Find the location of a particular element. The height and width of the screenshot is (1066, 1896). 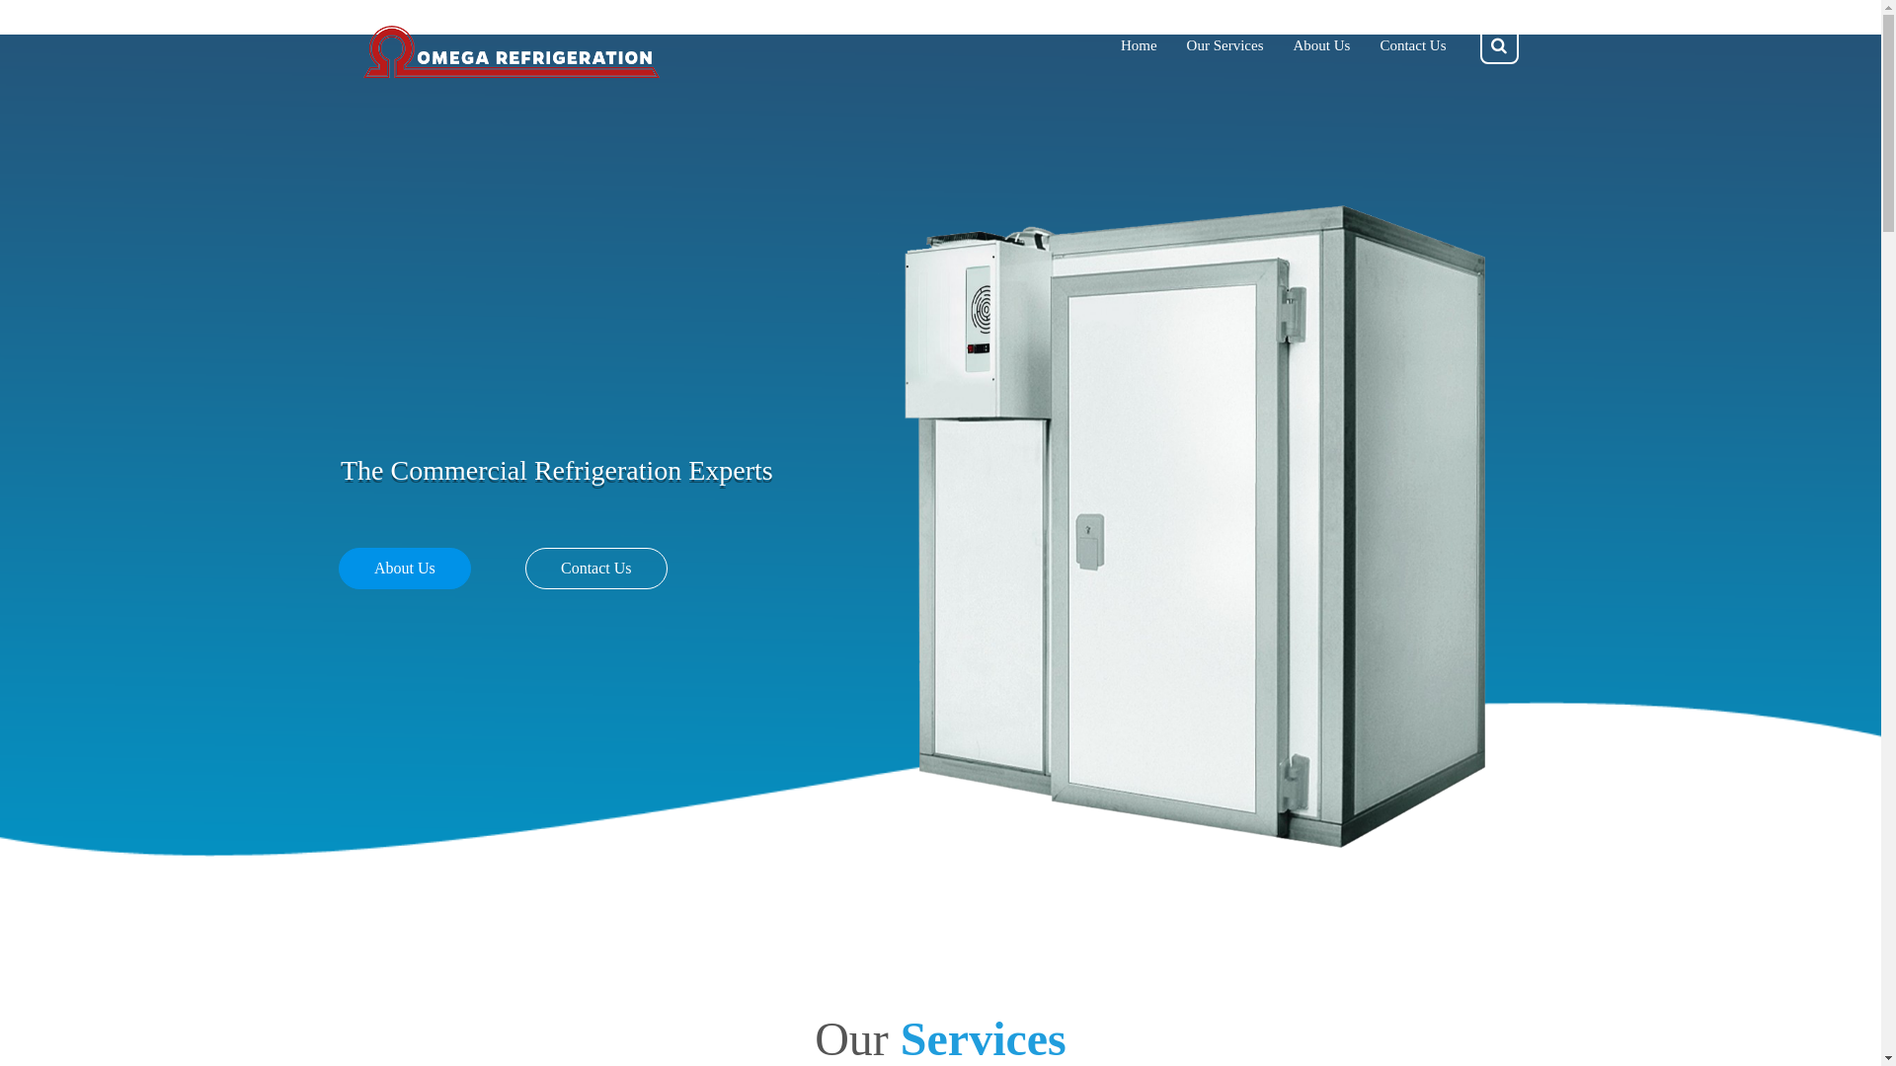

Our Services is located at coordinates (1225, 45).